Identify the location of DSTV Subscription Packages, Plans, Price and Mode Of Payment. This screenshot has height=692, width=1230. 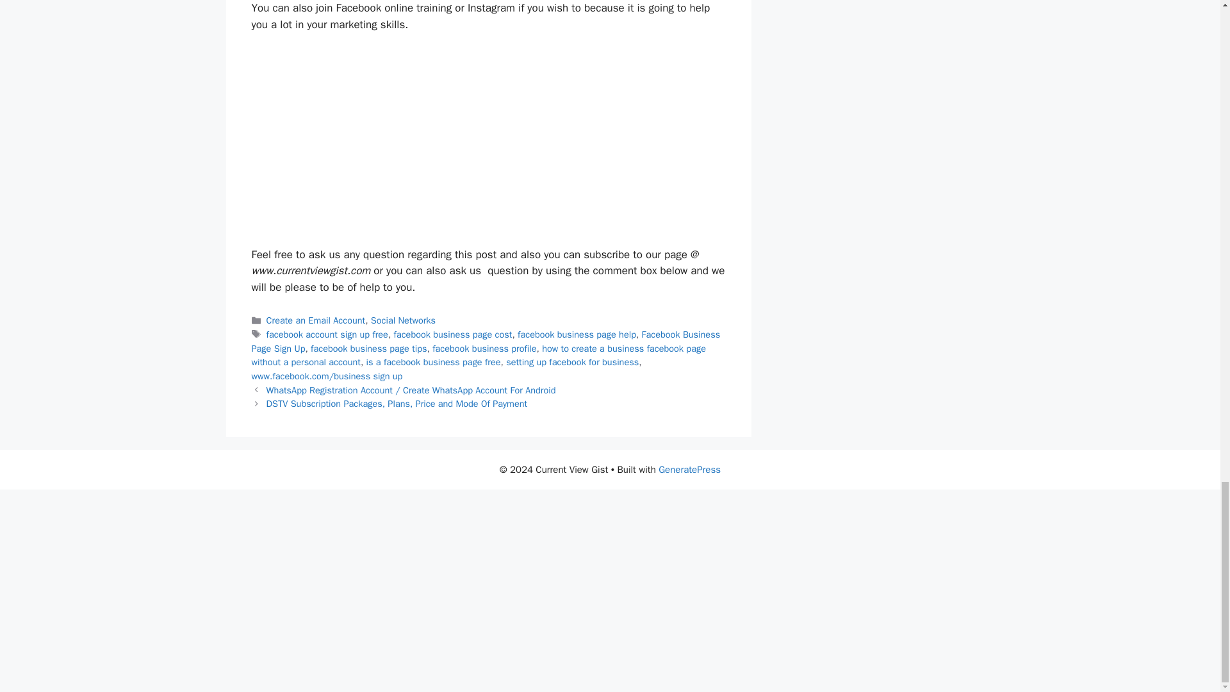
(397, 404).